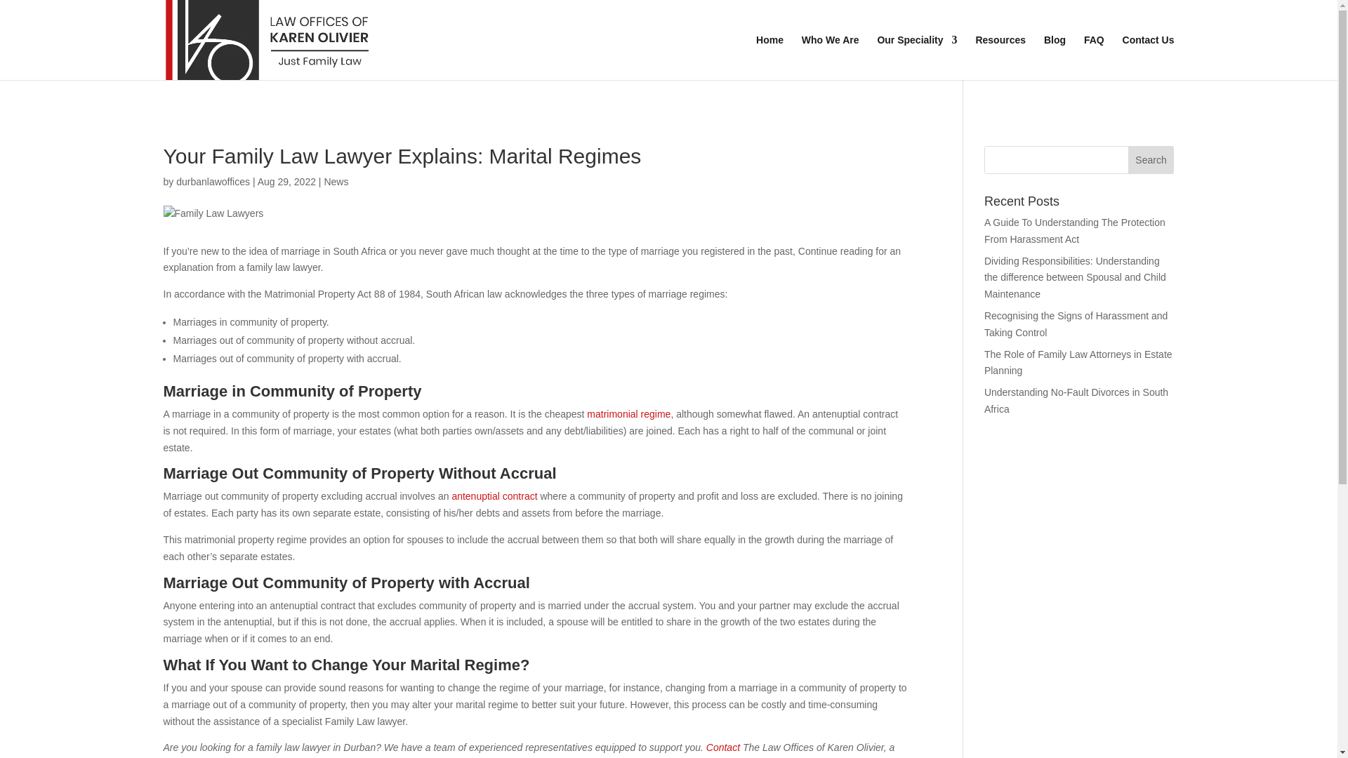 Image resolution: width=1348 pixels, height=758 pixels. Describe the element at coordinates (1074, 230) in the screenshot. I see `A Guide To Understanding The Protection From Harassment Act` at that location.